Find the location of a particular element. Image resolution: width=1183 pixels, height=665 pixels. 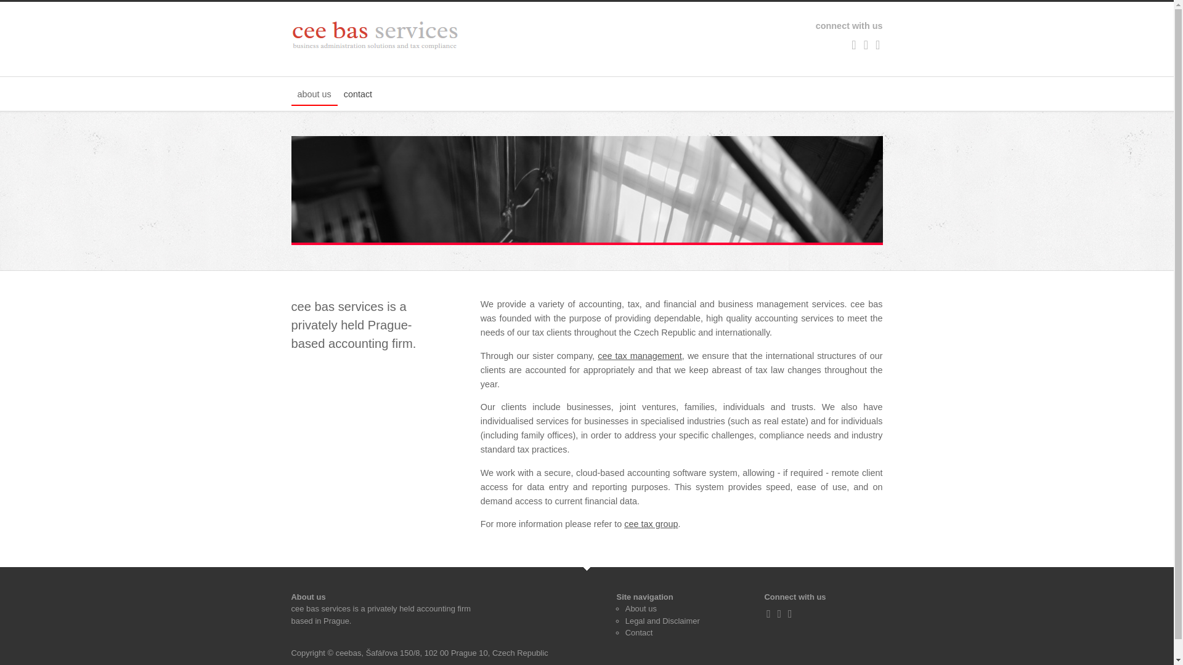

Contact is located at coordinates (639, 632).